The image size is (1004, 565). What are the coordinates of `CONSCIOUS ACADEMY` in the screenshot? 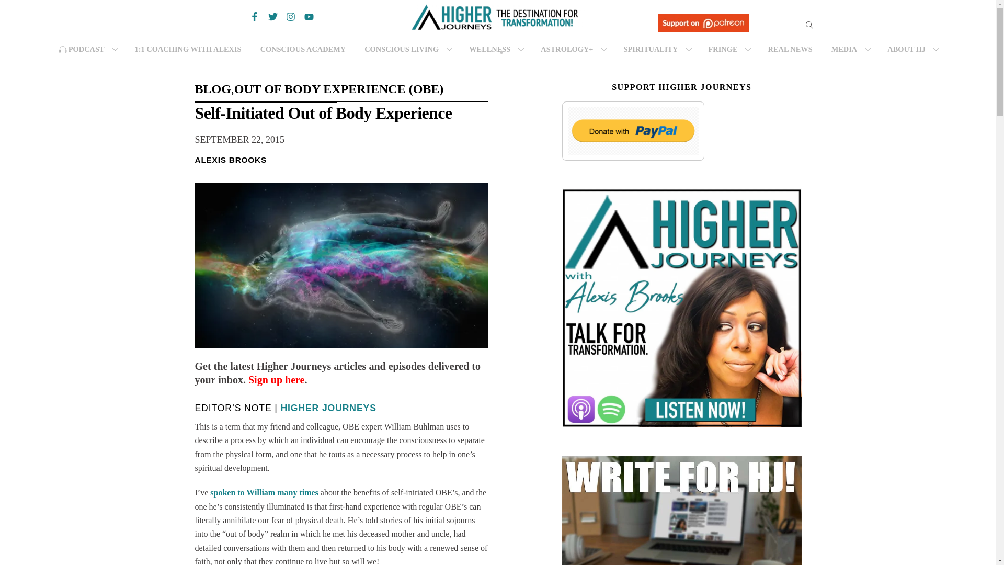 It's located at (303, 49).